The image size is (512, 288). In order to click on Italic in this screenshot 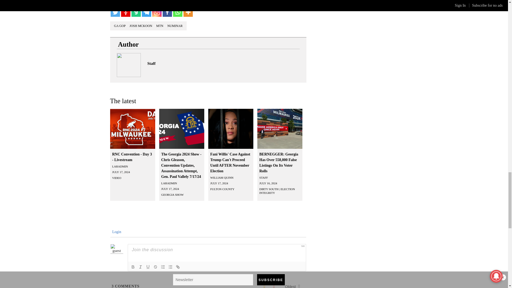, I will do `click(140, 267)`.